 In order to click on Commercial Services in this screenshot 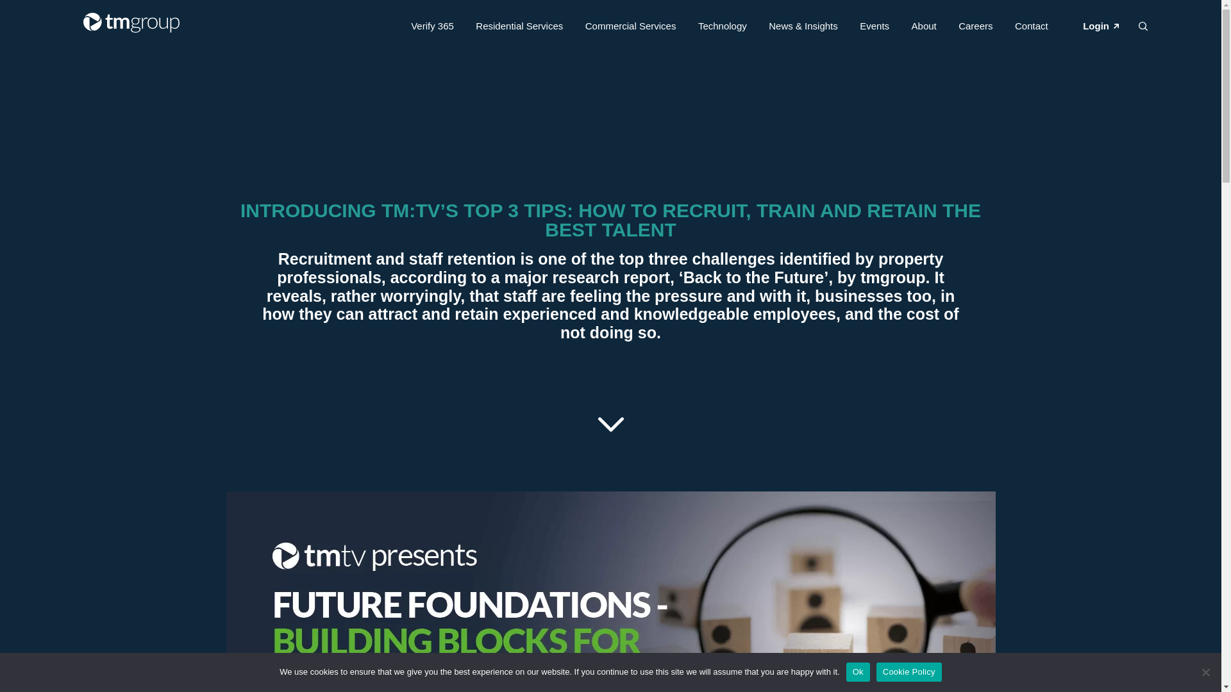, I will do `click(631, 28)`.